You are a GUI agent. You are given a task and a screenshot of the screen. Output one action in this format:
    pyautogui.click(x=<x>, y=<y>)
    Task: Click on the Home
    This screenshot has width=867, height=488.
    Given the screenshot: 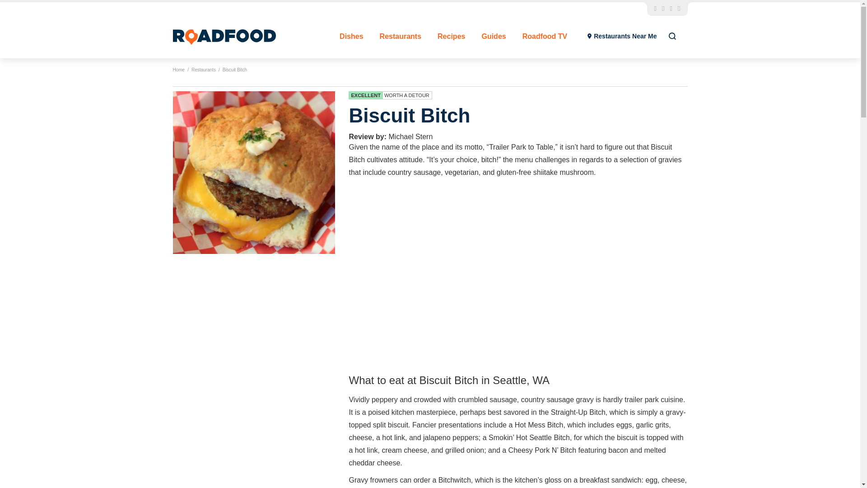 What is the action you would take?
    pyautogui.click(x=178, y=70)
    